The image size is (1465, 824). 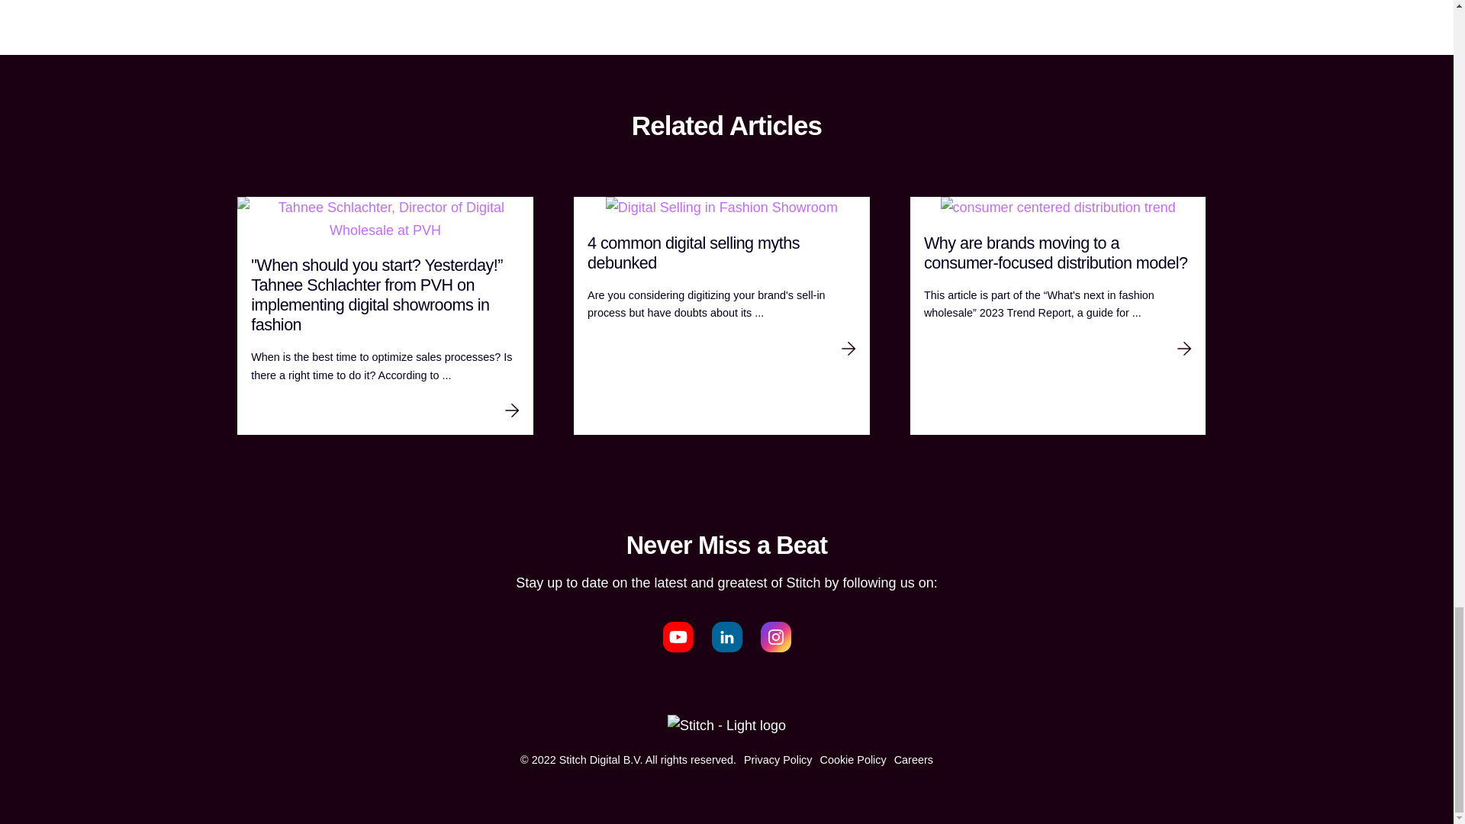 What do you see at coordinates (721, 253) in the screenshot?
I see `4 common digital selling myths debunked` at bounding box center [721, 253].